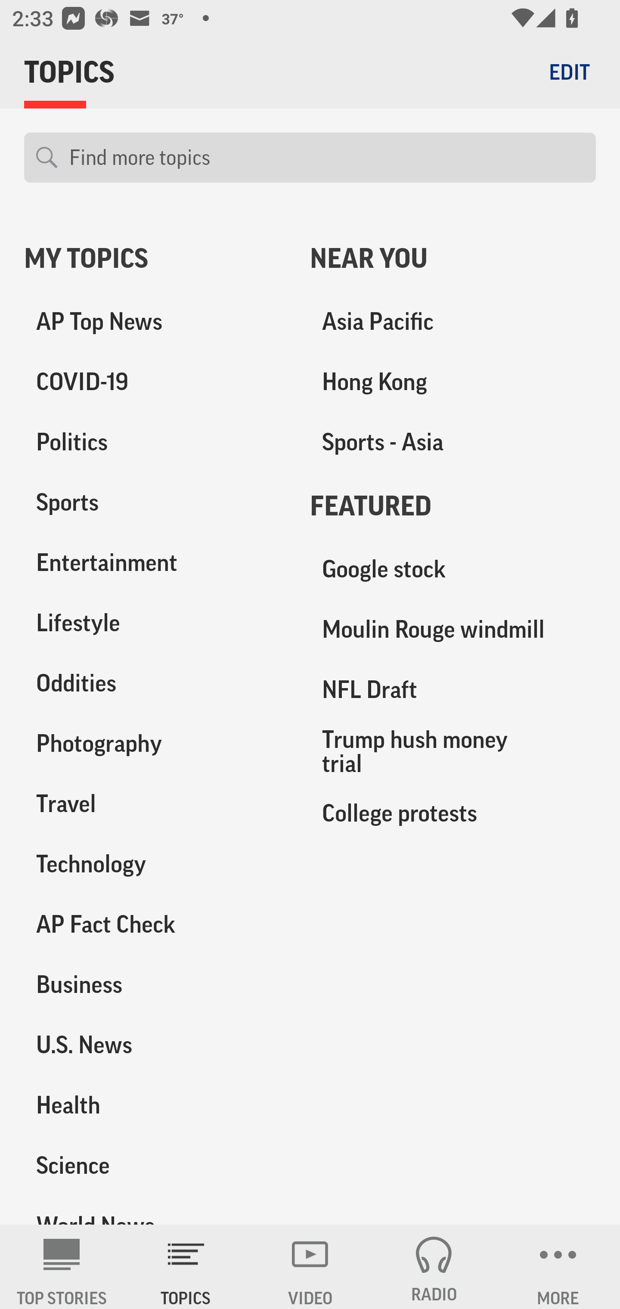 The width and height of the screenshot is (620, 1309). Describe the element at coordinates (558, 1267) in the screenshot. I see `MORE` at that location.